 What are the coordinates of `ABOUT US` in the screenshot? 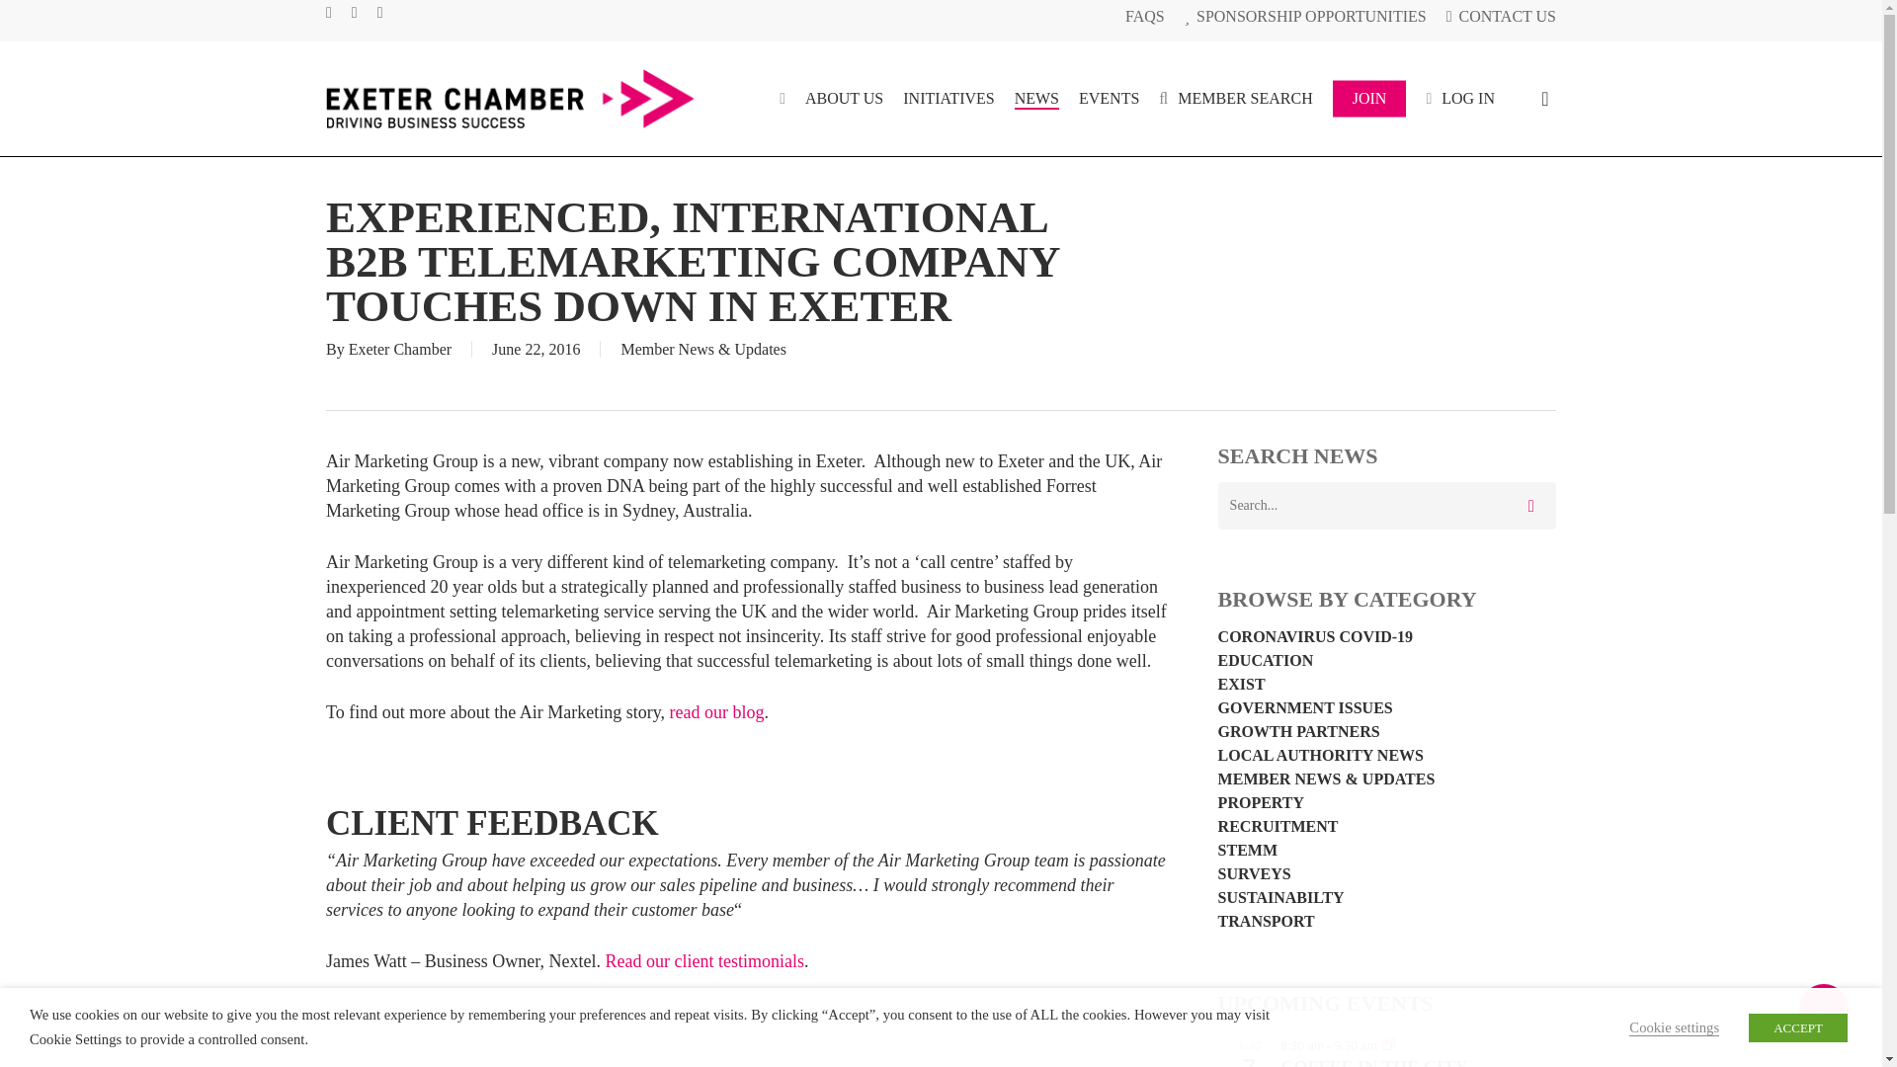 It's located at (844, 99).